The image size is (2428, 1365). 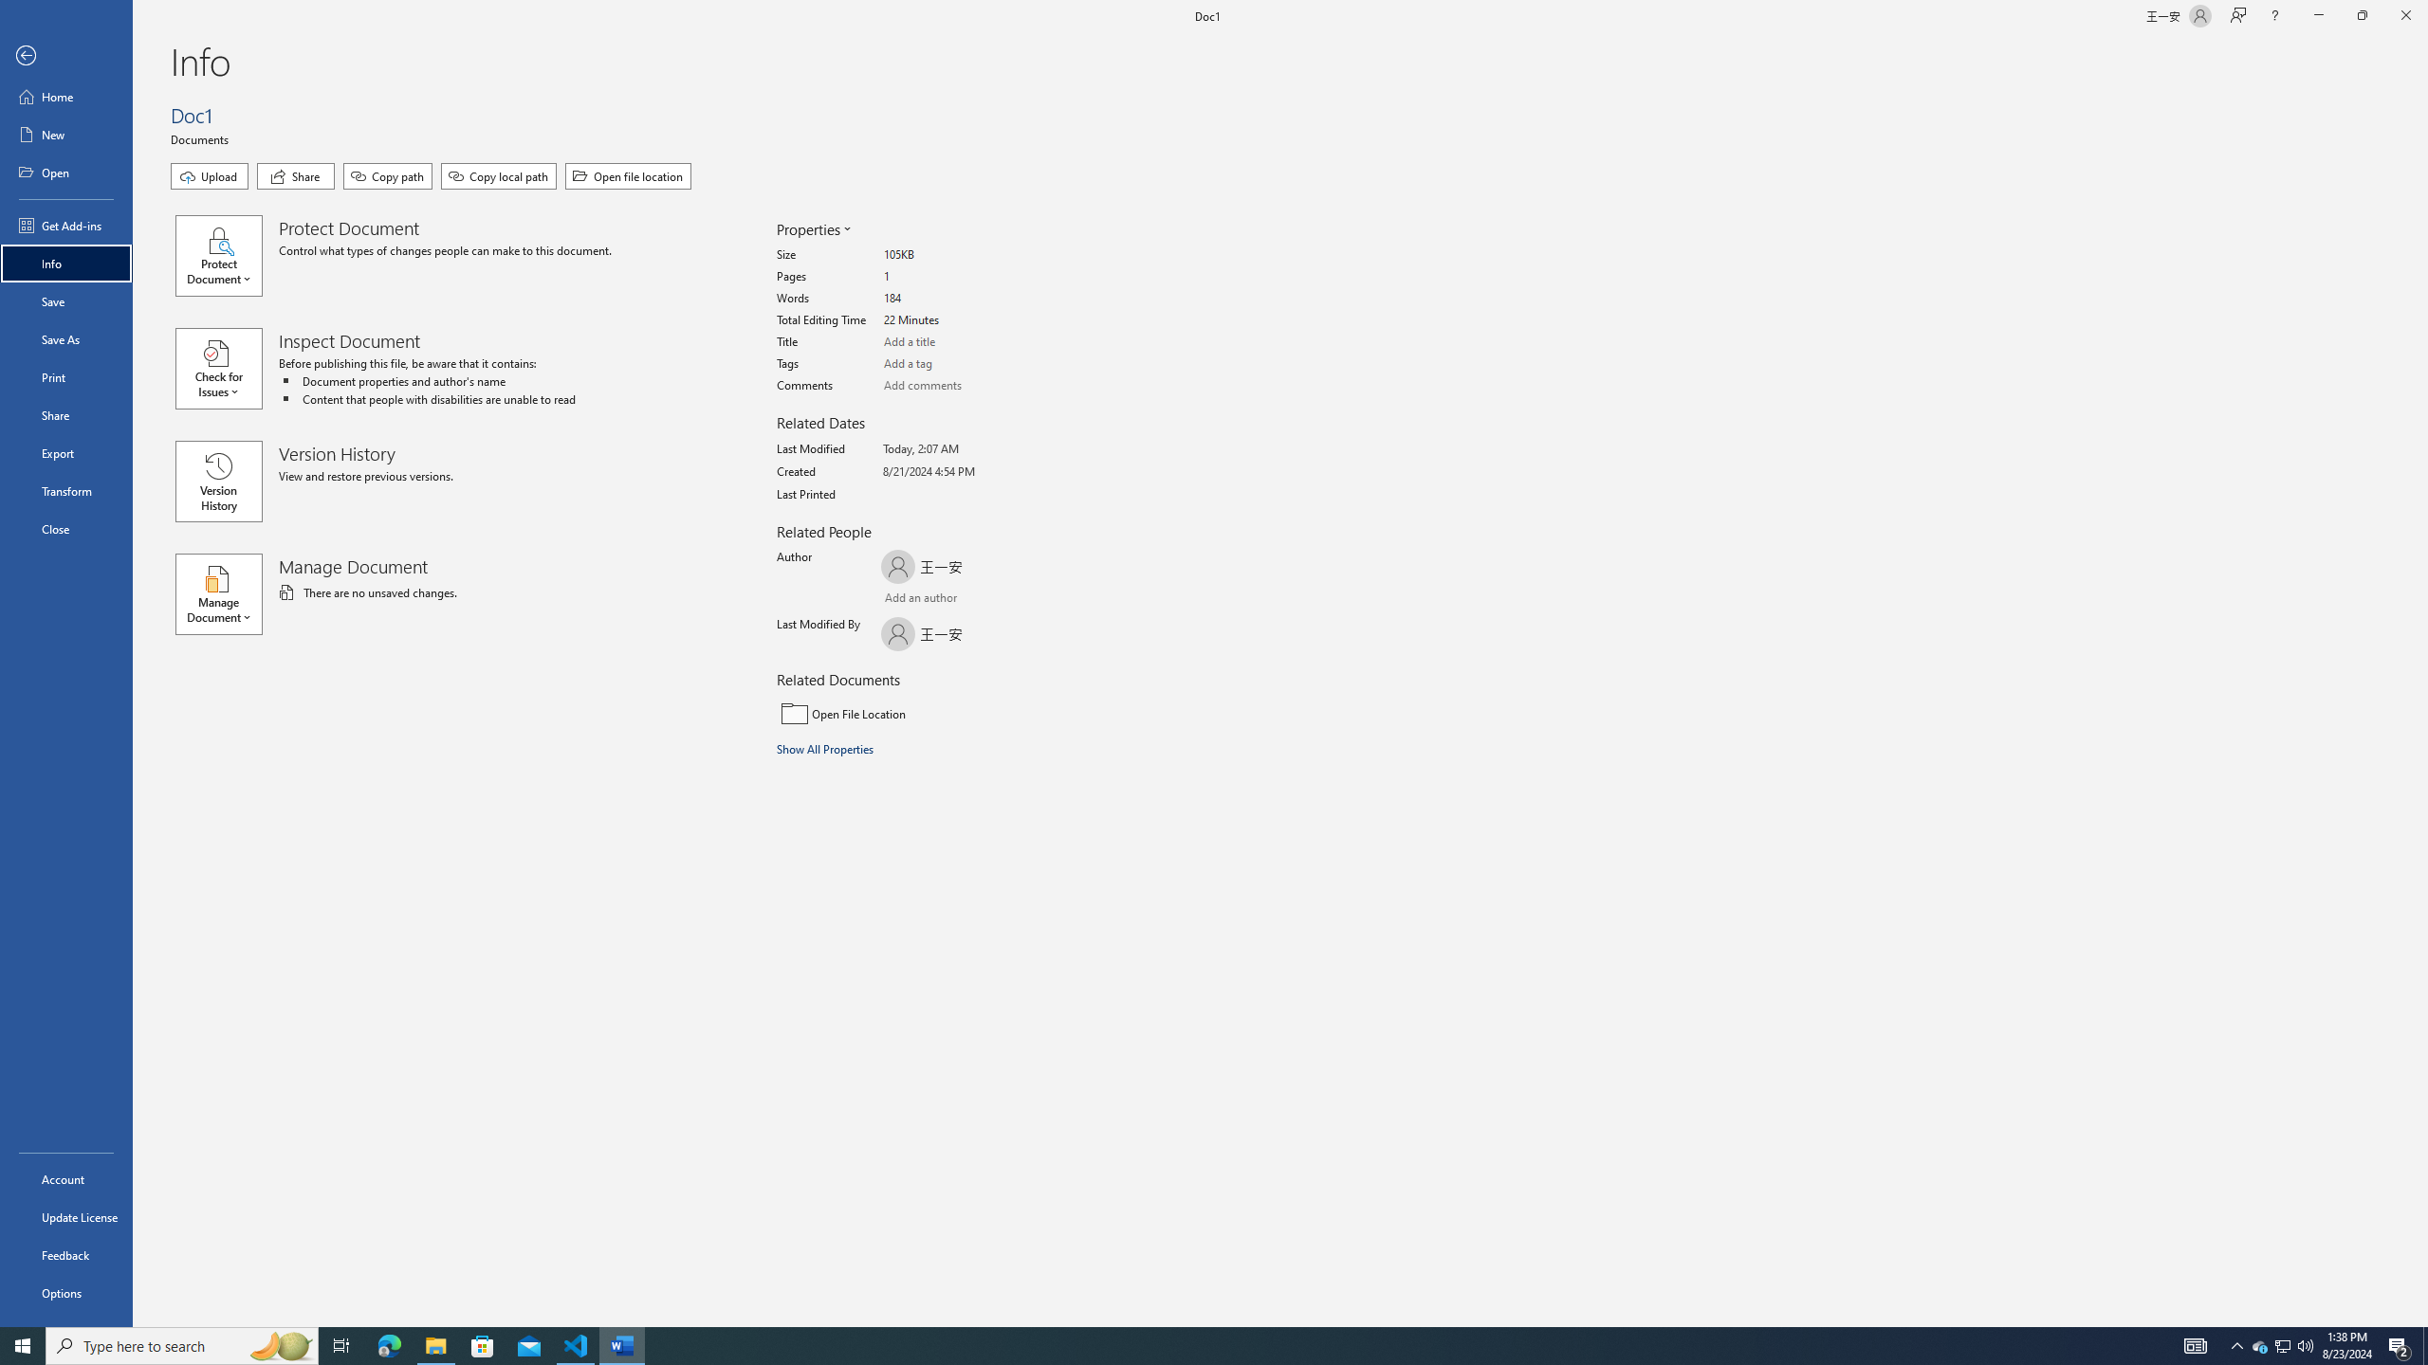 I want to click on Save As, so click(x=66, y=339).